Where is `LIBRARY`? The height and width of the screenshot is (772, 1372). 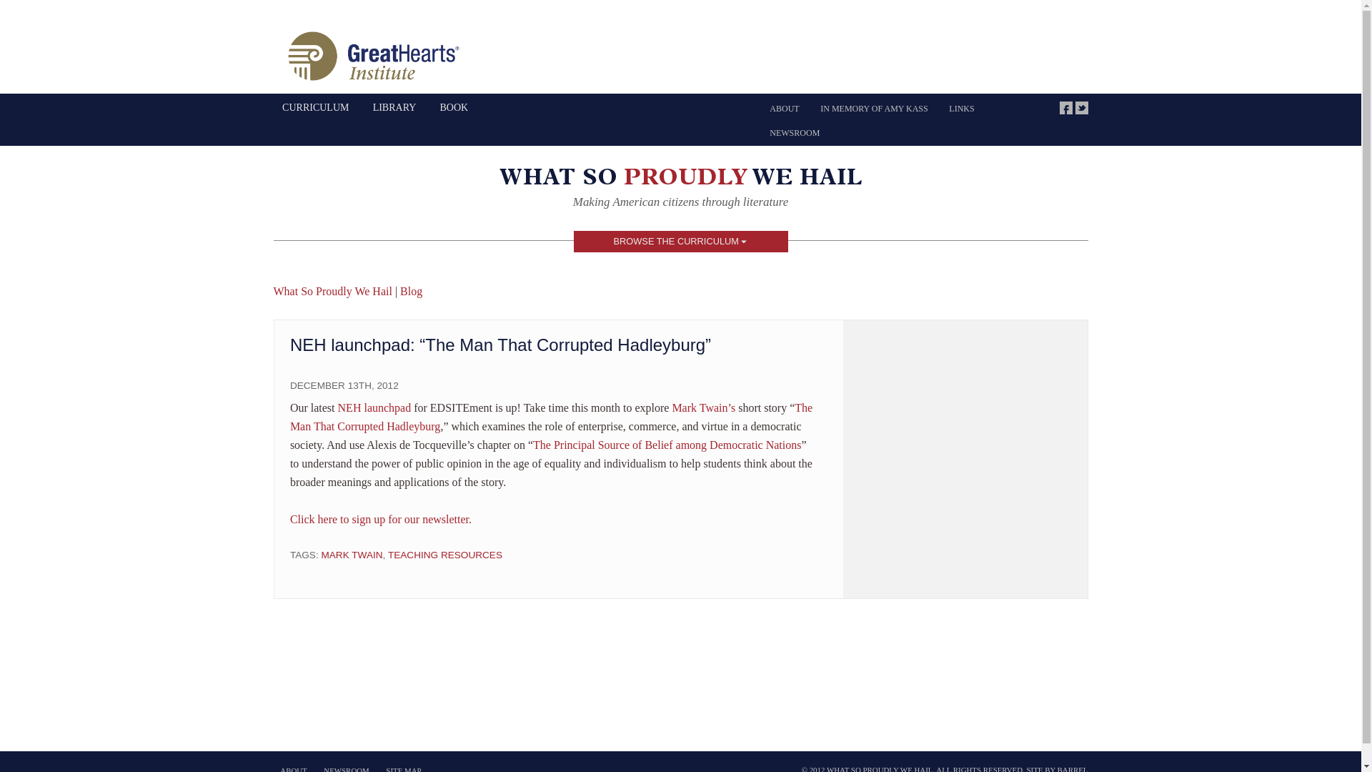
LIBRARY is located at coordinates (394, 107).